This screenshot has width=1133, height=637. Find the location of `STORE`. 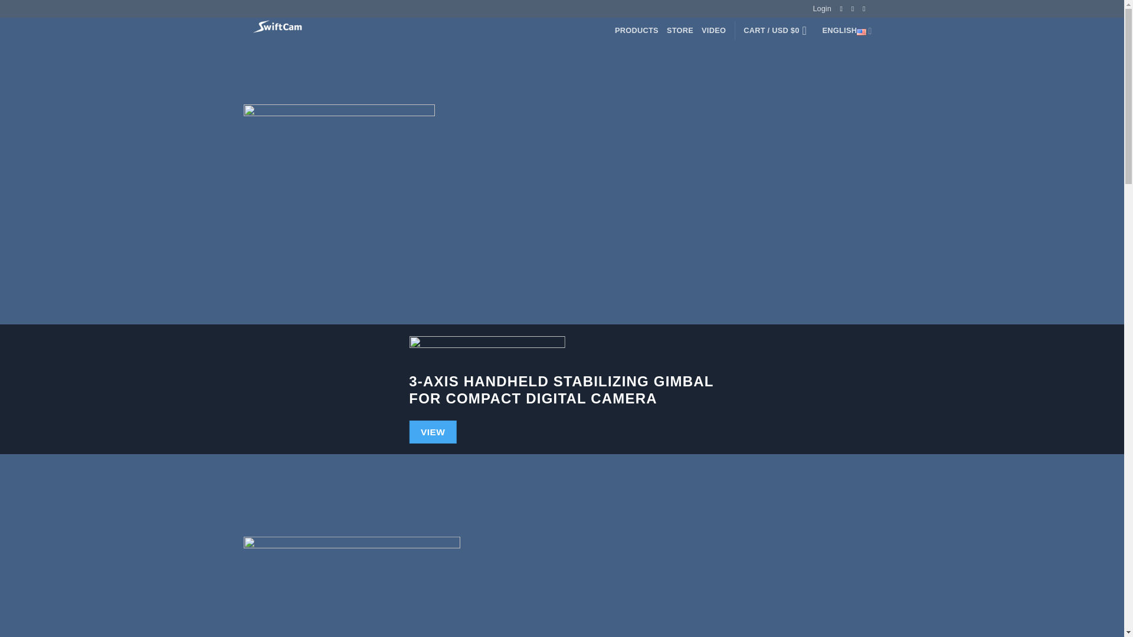

STORE is located at coordinates (680, 31).